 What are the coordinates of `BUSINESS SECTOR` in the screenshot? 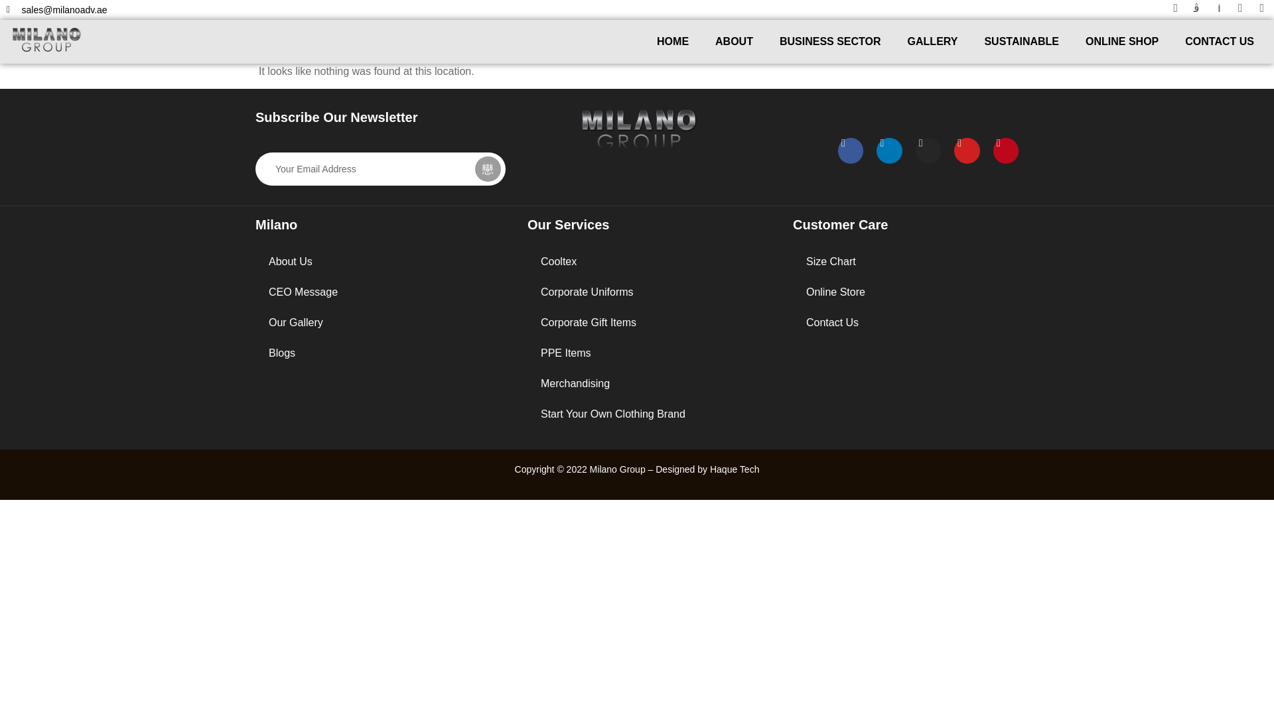 It's located at (830, 41).